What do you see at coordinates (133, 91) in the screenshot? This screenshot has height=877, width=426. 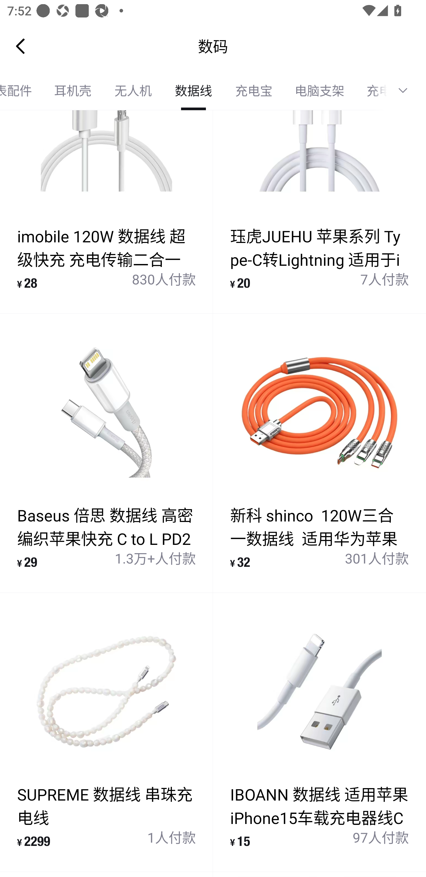 I see `无人机` at bounding box center [133, 91].